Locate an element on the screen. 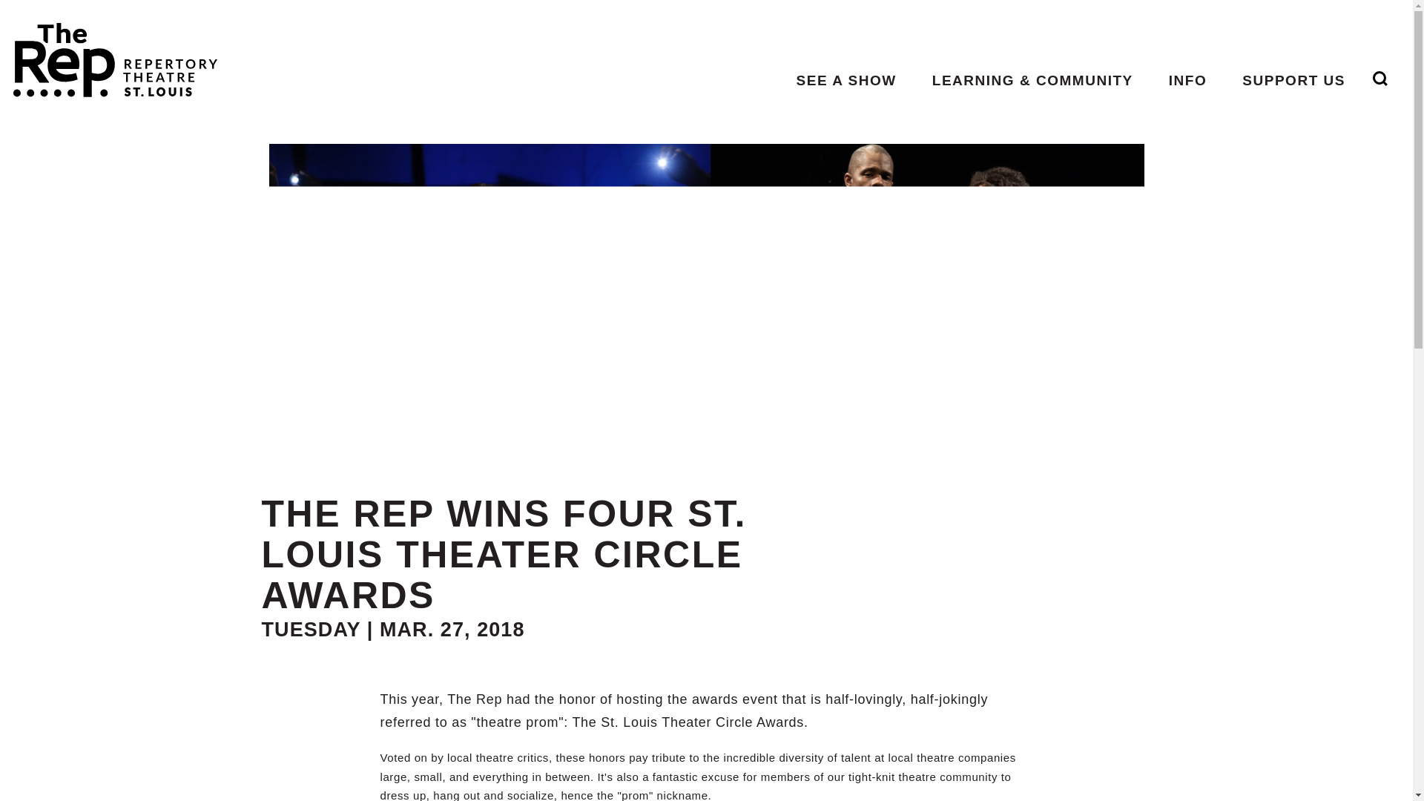 This screenshot has height=801, width=1424. Repertory Theatre of St. Louis is located at coordinates (108, 53).